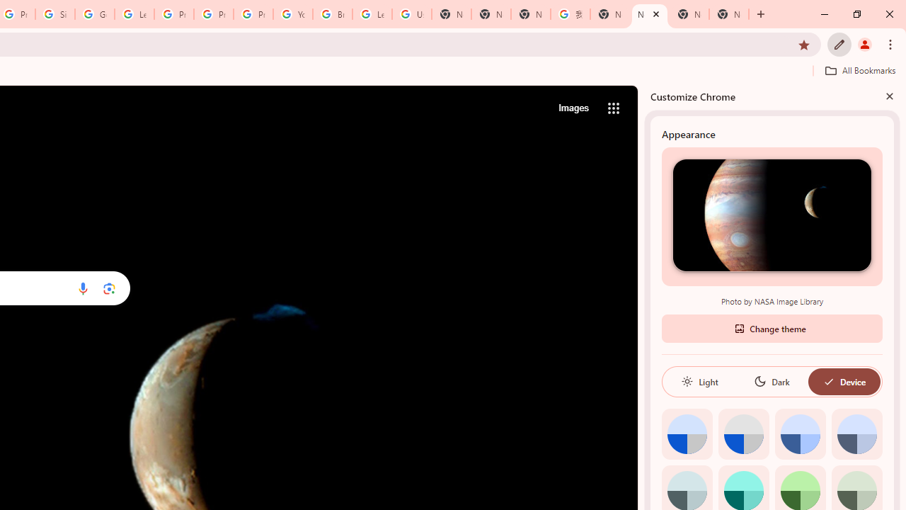 Image resolution: width=906 pixels, height=510 pixels. Describe the element at coordinates (844, 381) in the screenshot. I see `Device` at that location.